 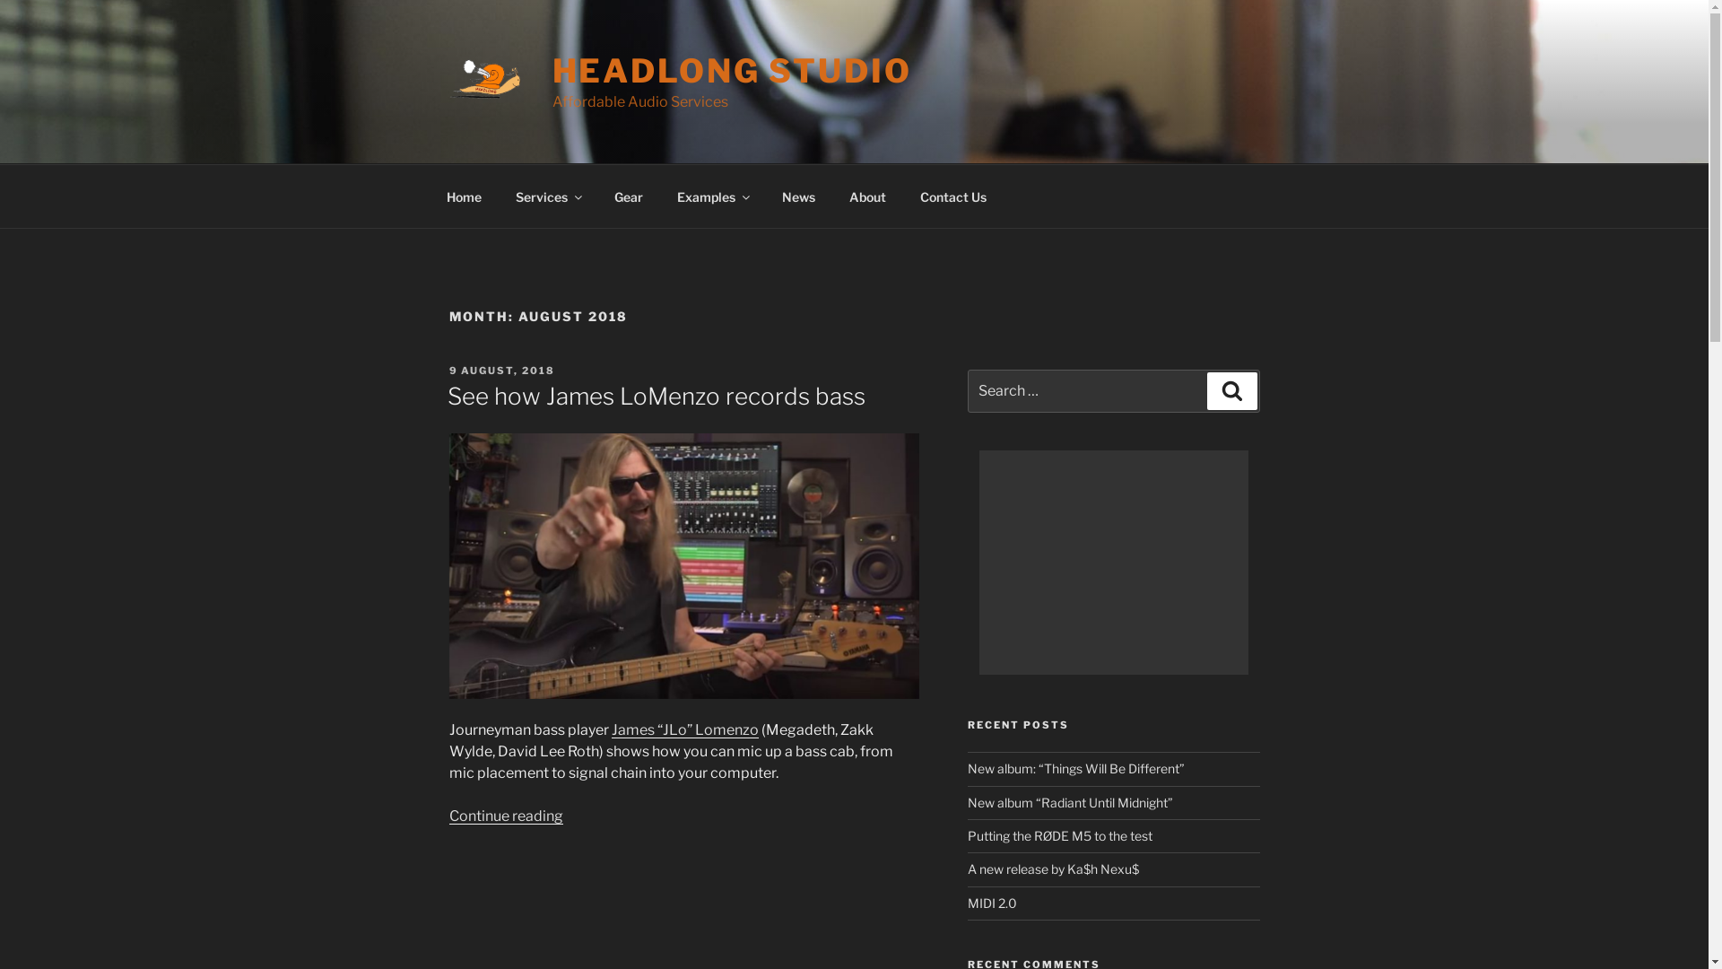 I want to click on See how James LoMenzo records bass, so click(x=656, y=397).